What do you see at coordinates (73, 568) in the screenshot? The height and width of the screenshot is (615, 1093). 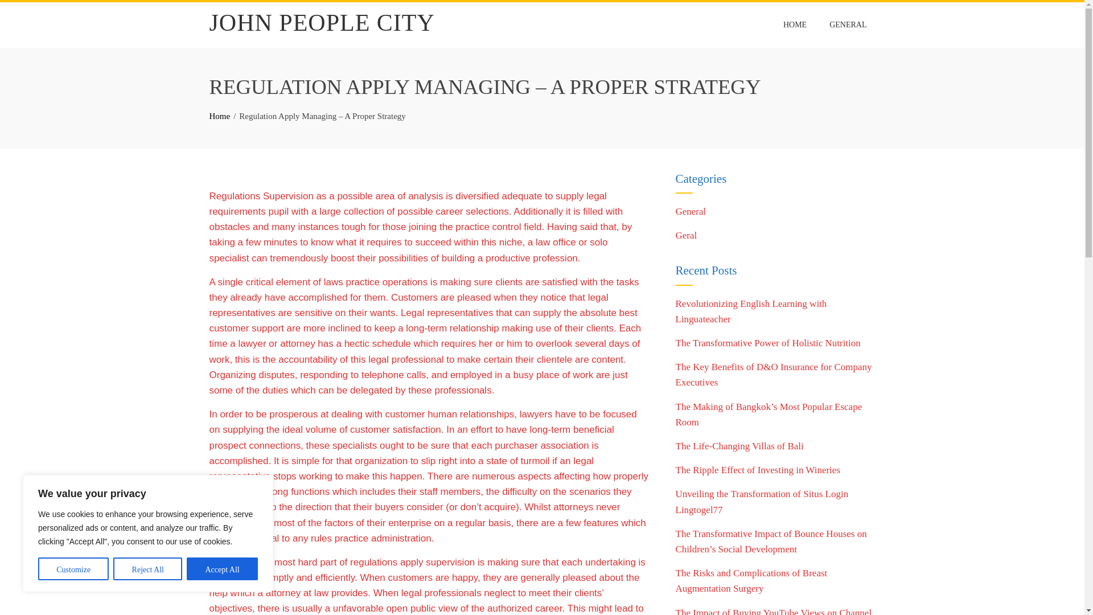 I see `Customize` at bounding box center [73, 568].